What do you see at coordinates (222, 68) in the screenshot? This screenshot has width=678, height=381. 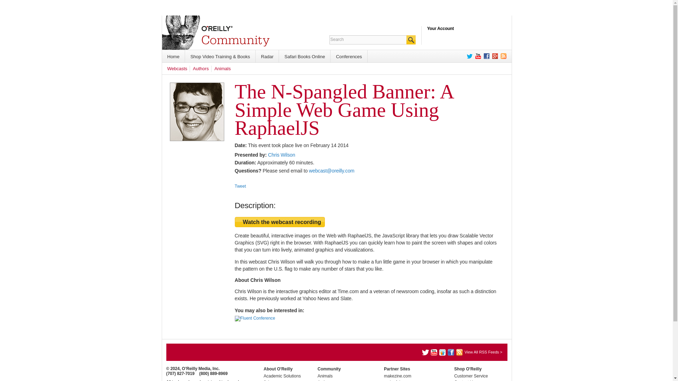 I see `Animals` at bounding box center [222, 68].